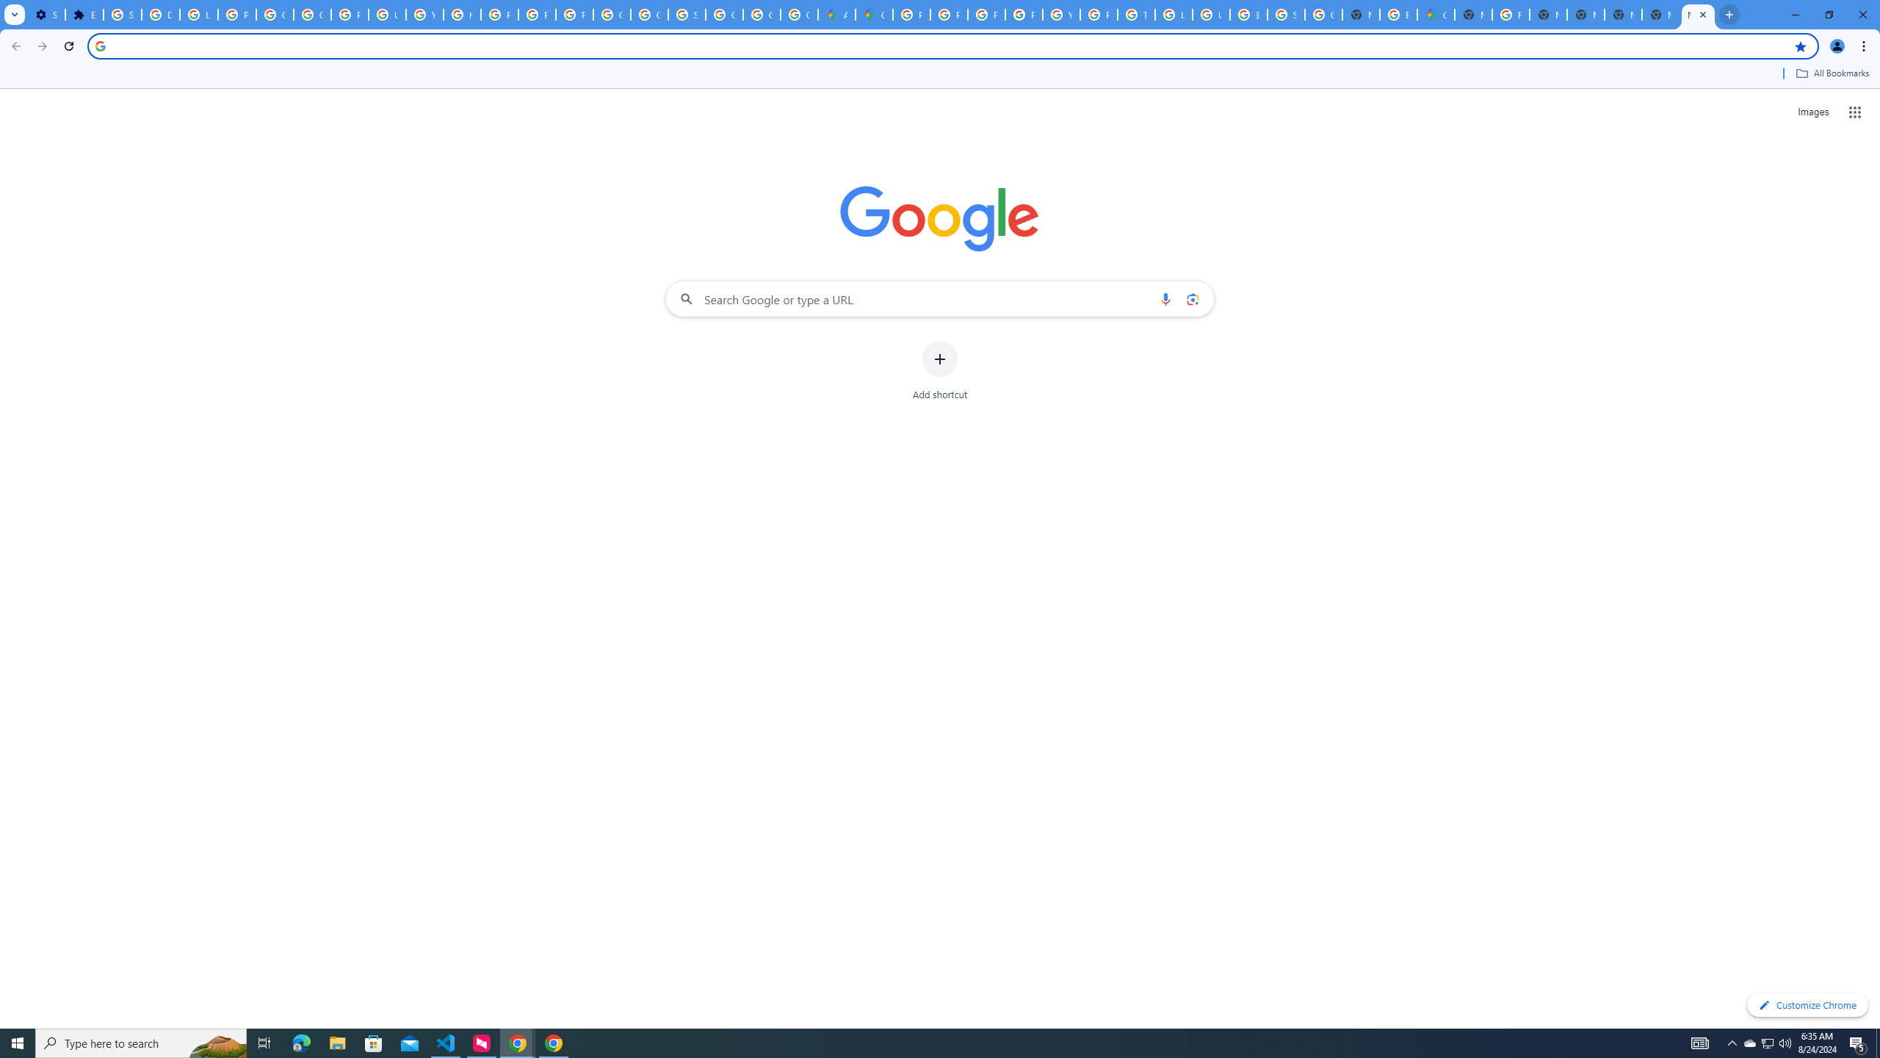  I want to click on Privacy Help Center - Policies Help, so click(948, 15).